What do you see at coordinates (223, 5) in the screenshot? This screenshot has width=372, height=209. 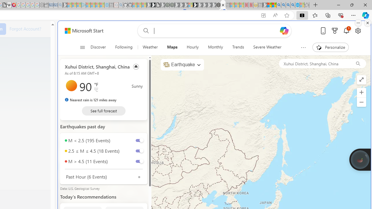 I see `Close tab` at bounding box center [223, 5].